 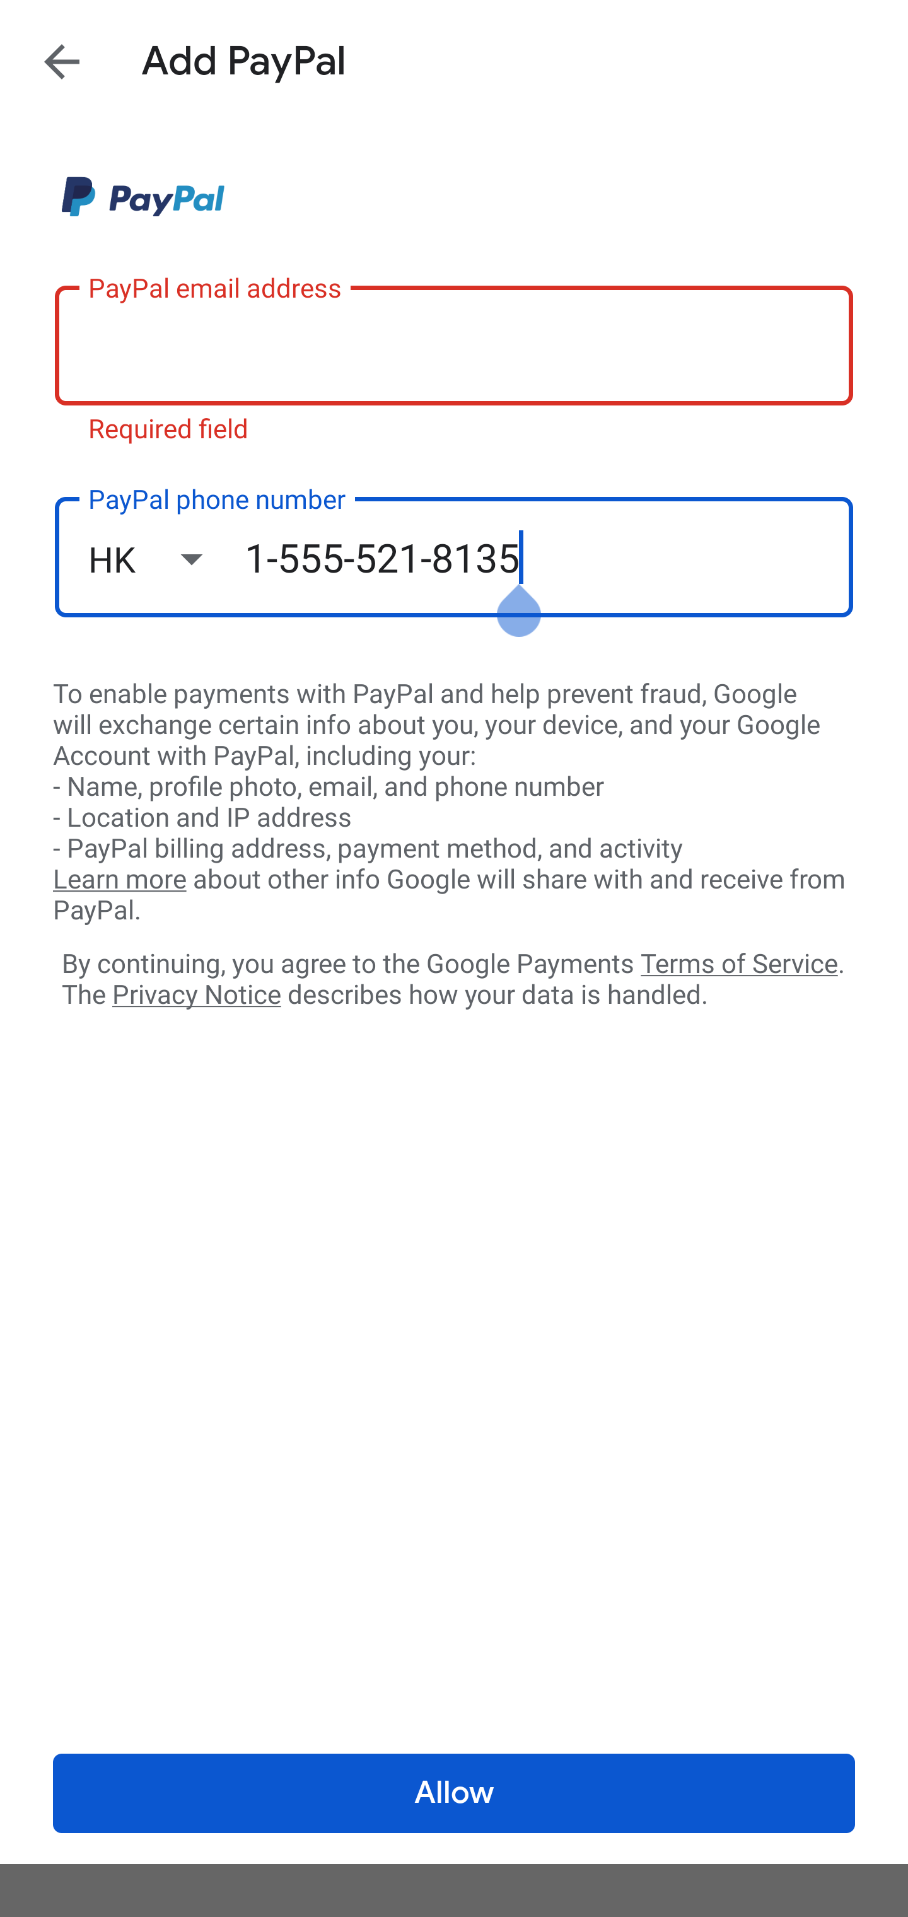 What do you see at coordinates (62, 61) in the screenshot?
I see `Navigate up` at bounding box center [62, 61].